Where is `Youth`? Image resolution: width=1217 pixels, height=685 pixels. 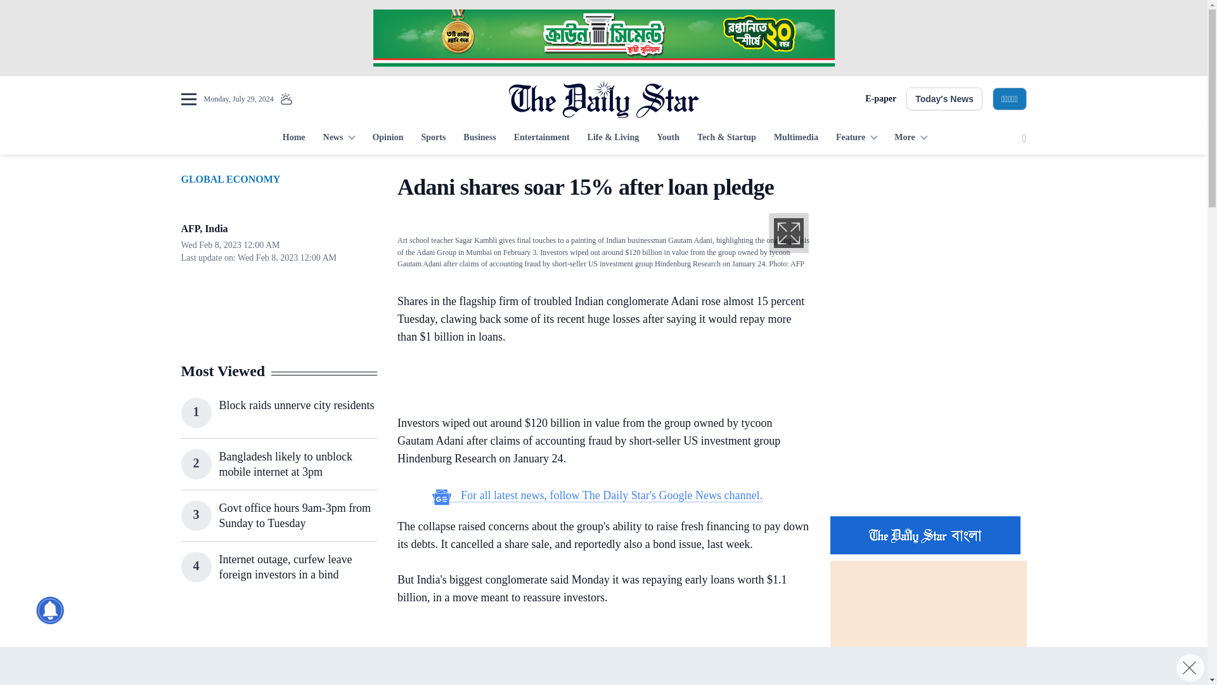
Youth is located at coordinates (668, 138).